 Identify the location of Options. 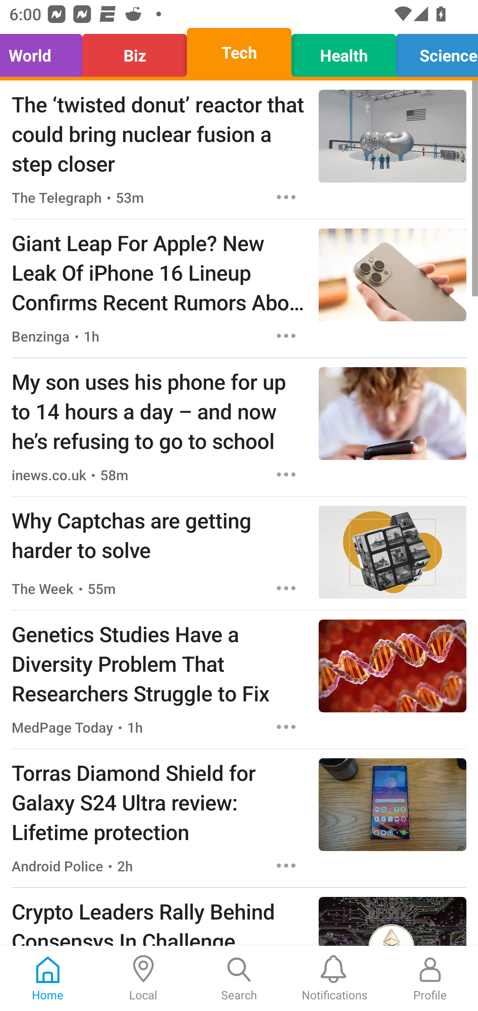
(286, 588).